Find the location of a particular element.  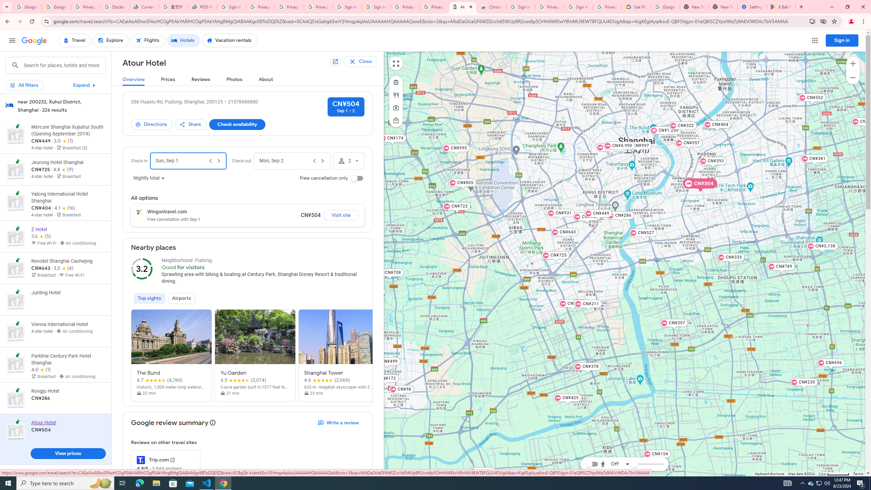

View prices for Yalong International Hotel Shanghai is located at coordinates (68, 229).